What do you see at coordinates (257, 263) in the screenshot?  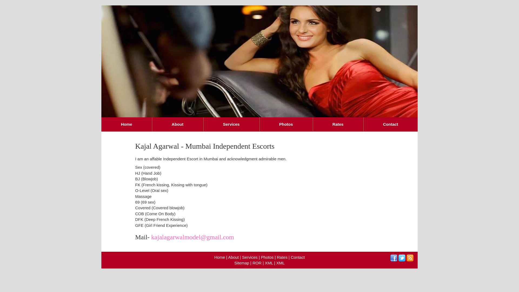 I see `ROR` at bounding box center [257, 263].